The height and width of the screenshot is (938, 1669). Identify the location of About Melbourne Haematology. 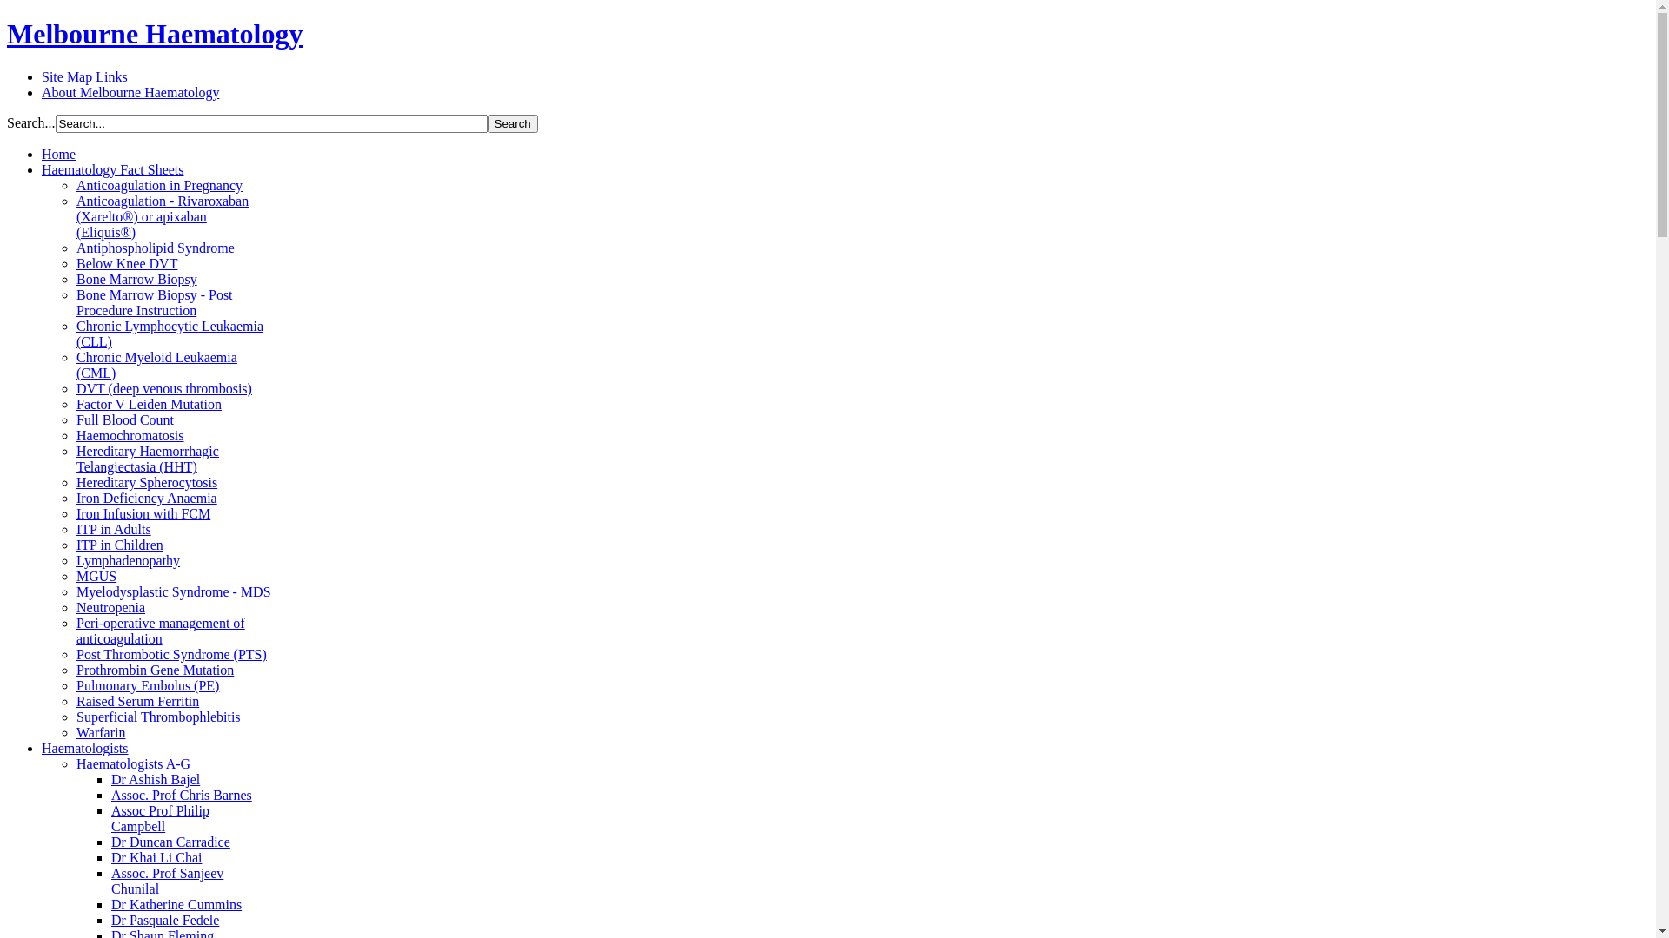
(130, 92).